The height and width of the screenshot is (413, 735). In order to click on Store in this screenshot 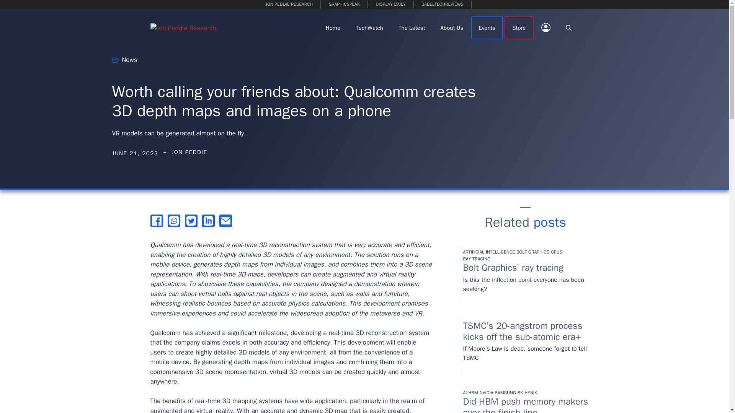, I will do `click(519, 28)`.